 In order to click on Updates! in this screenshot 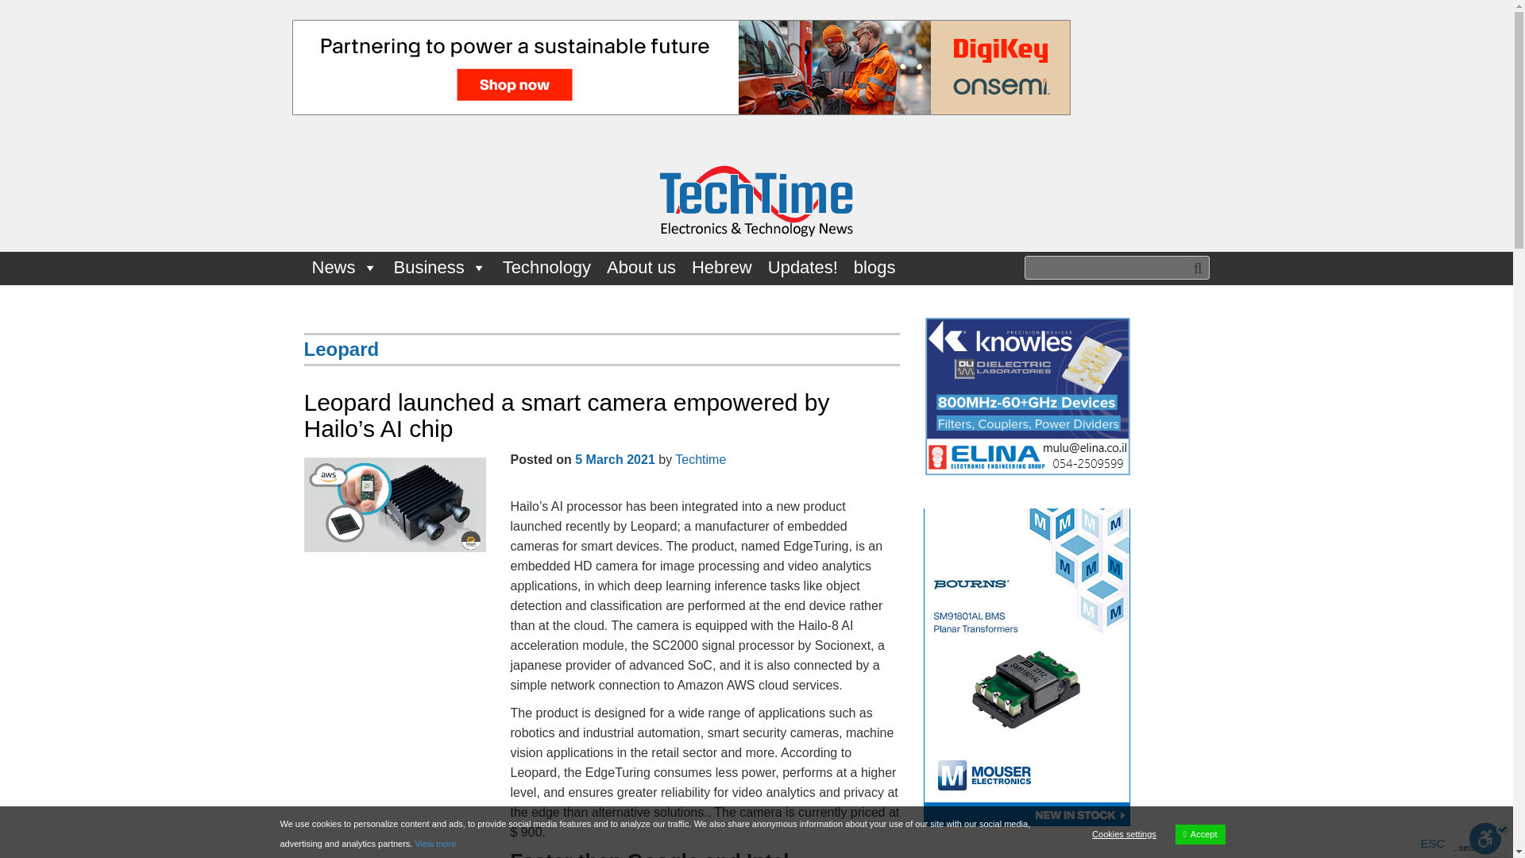, I will do `click(802, 268)`.